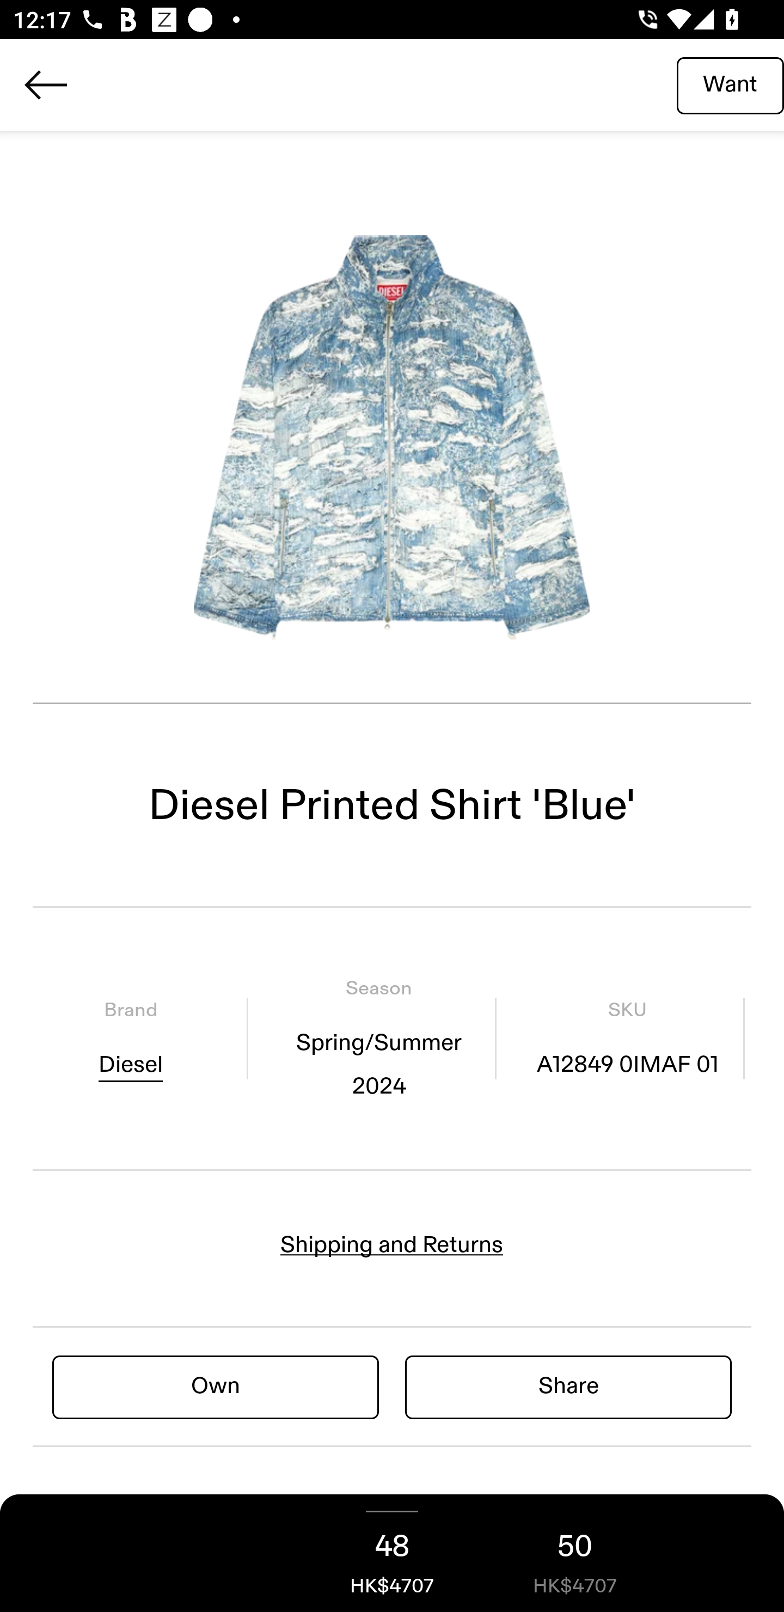 The width and height of the screenshot is (784, 1612). What do you see at coordinates (378, 1038) in the screenshot?
I see `Season Spring/Summer 2024` at bounding box center [378, 1038].